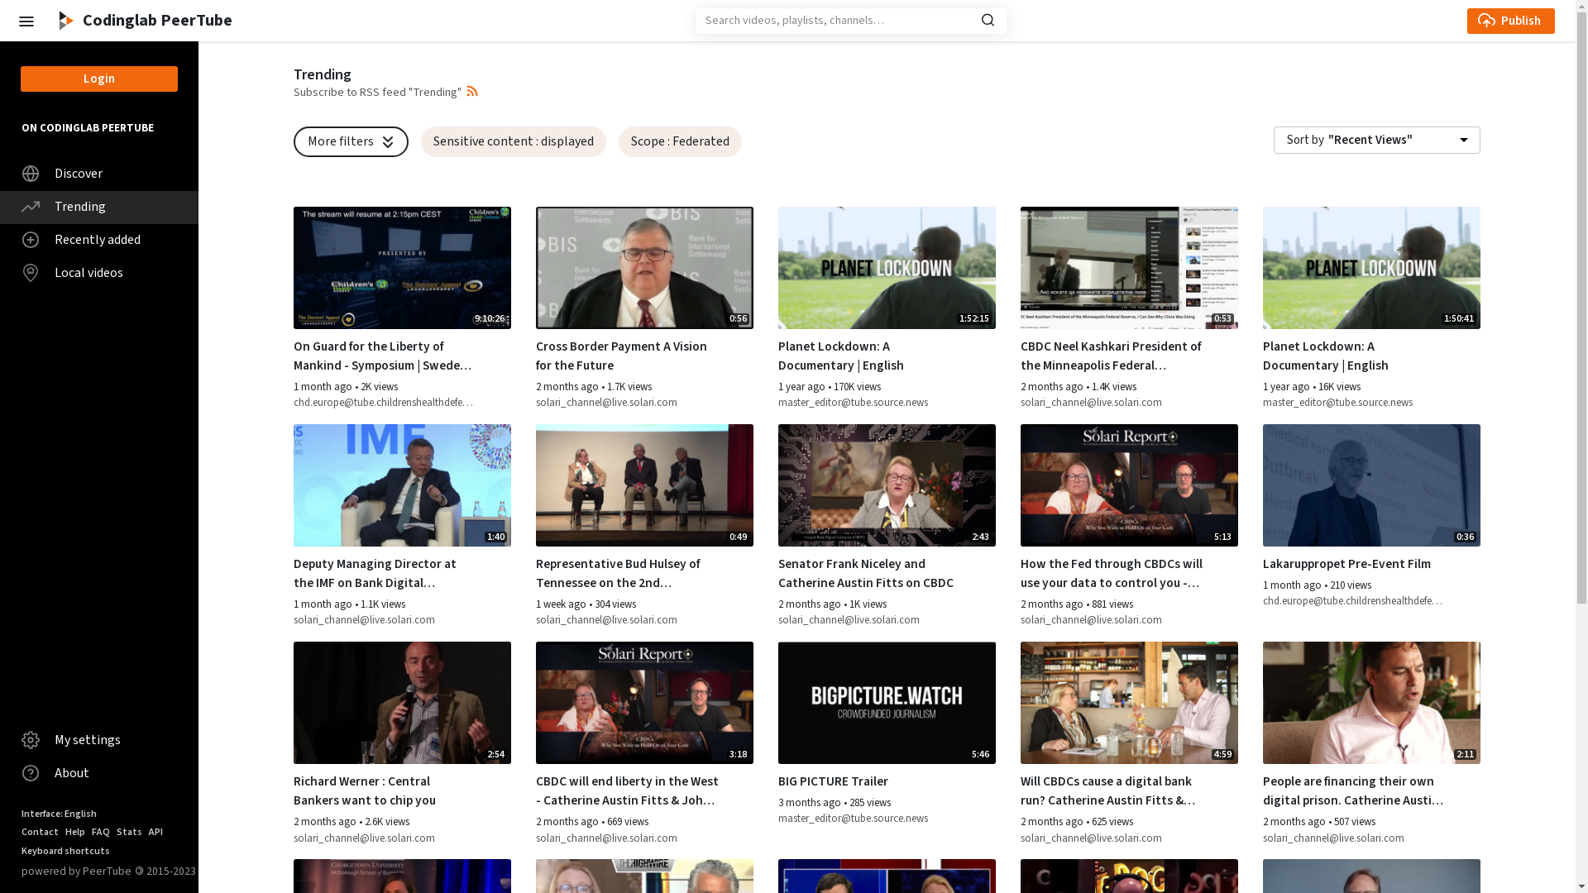 This screenshot has width=1588, height=893. What do you see at coordinates (99, 207) in the screenshot?
I see `Trending` at bounding box center [99, 207].